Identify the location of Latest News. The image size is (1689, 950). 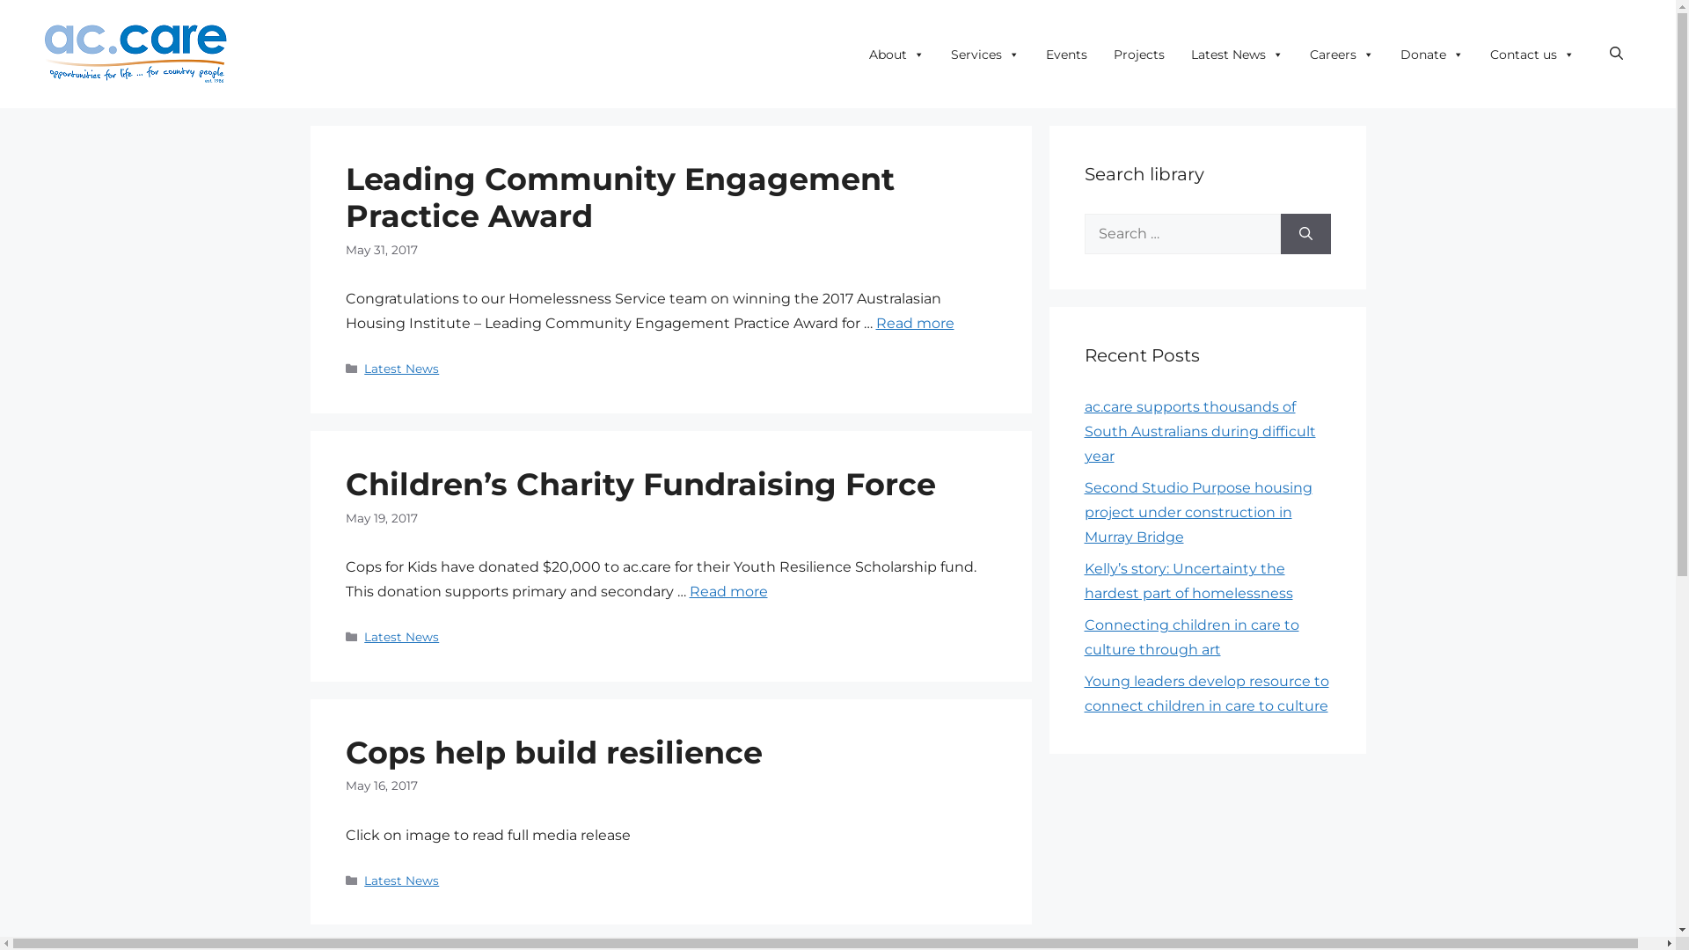
(401, 637).